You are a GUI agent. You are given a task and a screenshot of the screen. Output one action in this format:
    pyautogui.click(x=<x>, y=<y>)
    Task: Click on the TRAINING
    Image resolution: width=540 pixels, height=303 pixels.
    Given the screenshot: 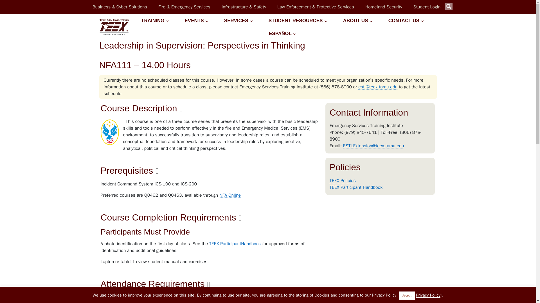 What is the action you would take?
    pyautogui.click(x=155, y=21)
    